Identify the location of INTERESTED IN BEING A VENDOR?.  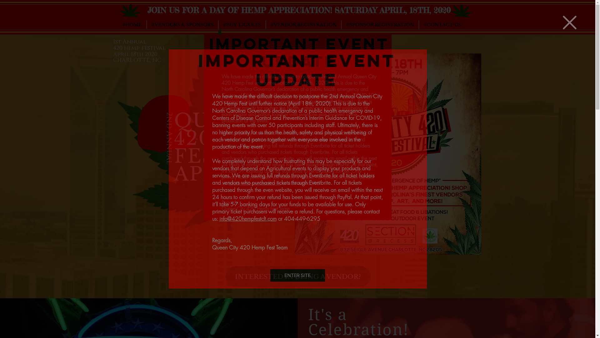
(298, 277).